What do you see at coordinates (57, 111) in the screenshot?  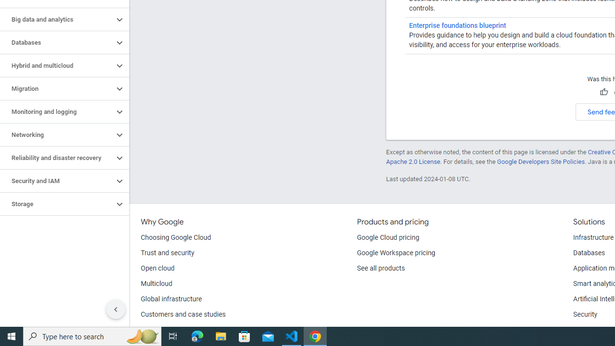 I see `Monitoring and logging` at bounding box center [57, 111].